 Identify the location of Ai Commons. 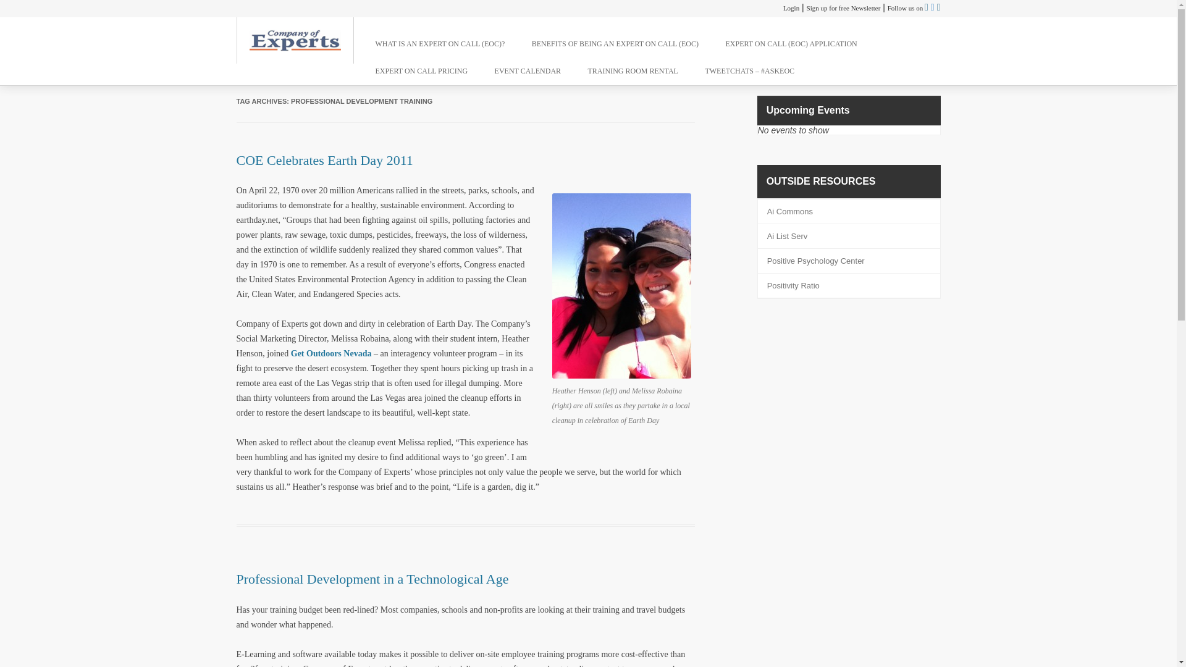
(789, 211).